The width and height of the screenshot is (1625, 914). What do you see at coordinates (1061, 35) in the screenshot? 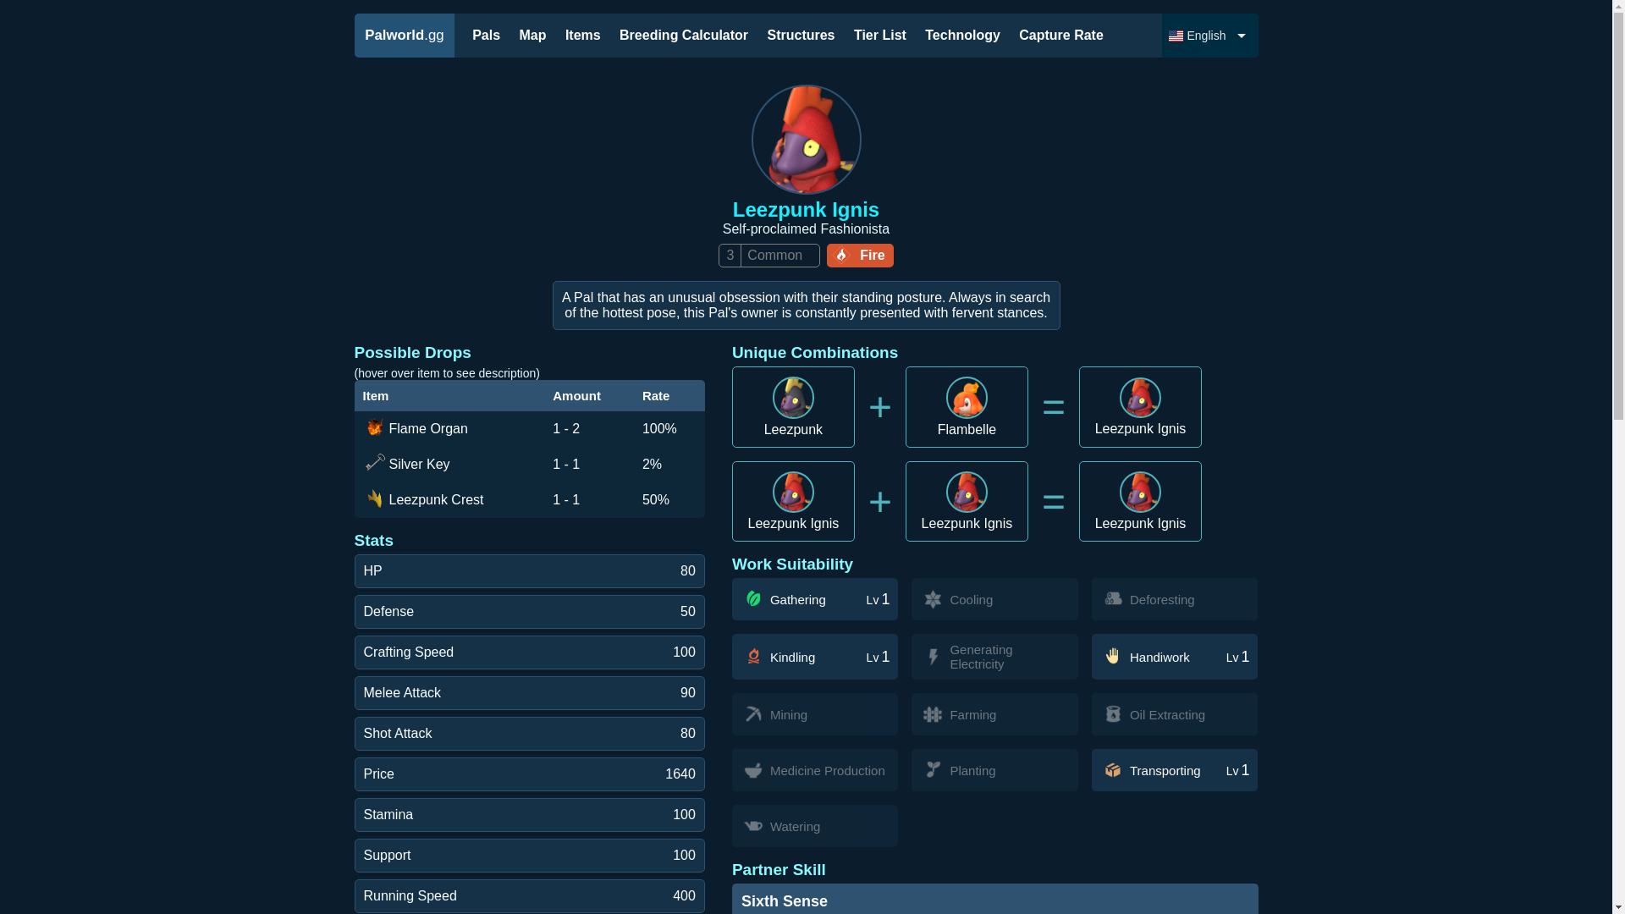
I see `Capture Rate` at bounding box center [1061, 35].